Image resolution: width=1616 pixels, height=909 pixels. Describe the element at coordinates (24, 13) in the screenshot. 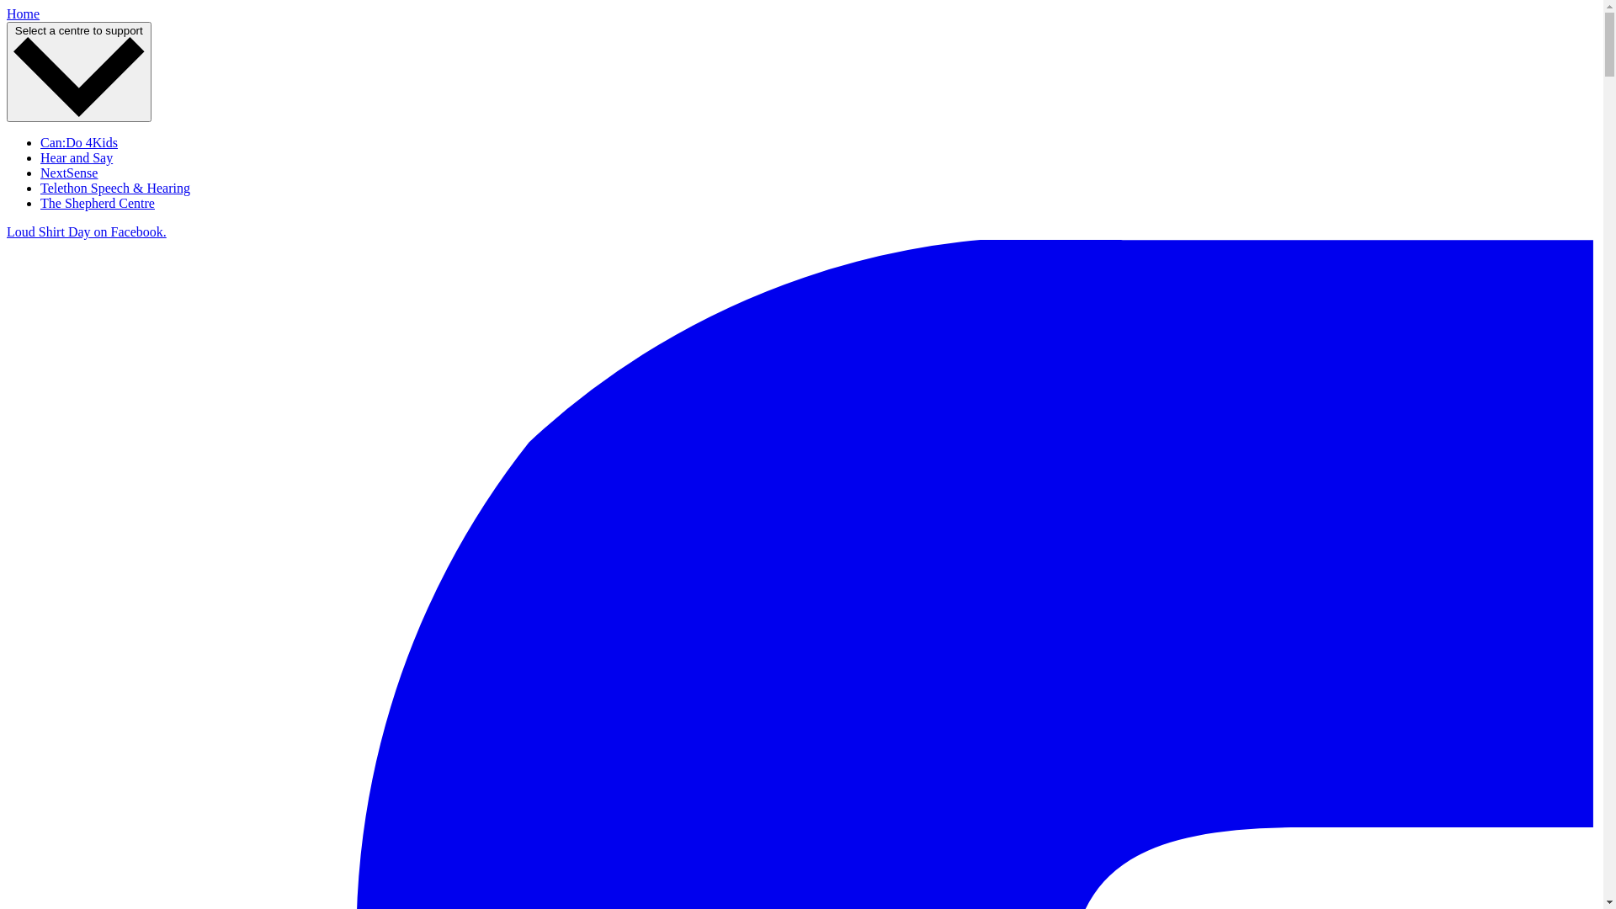

I see `Home` at that location.